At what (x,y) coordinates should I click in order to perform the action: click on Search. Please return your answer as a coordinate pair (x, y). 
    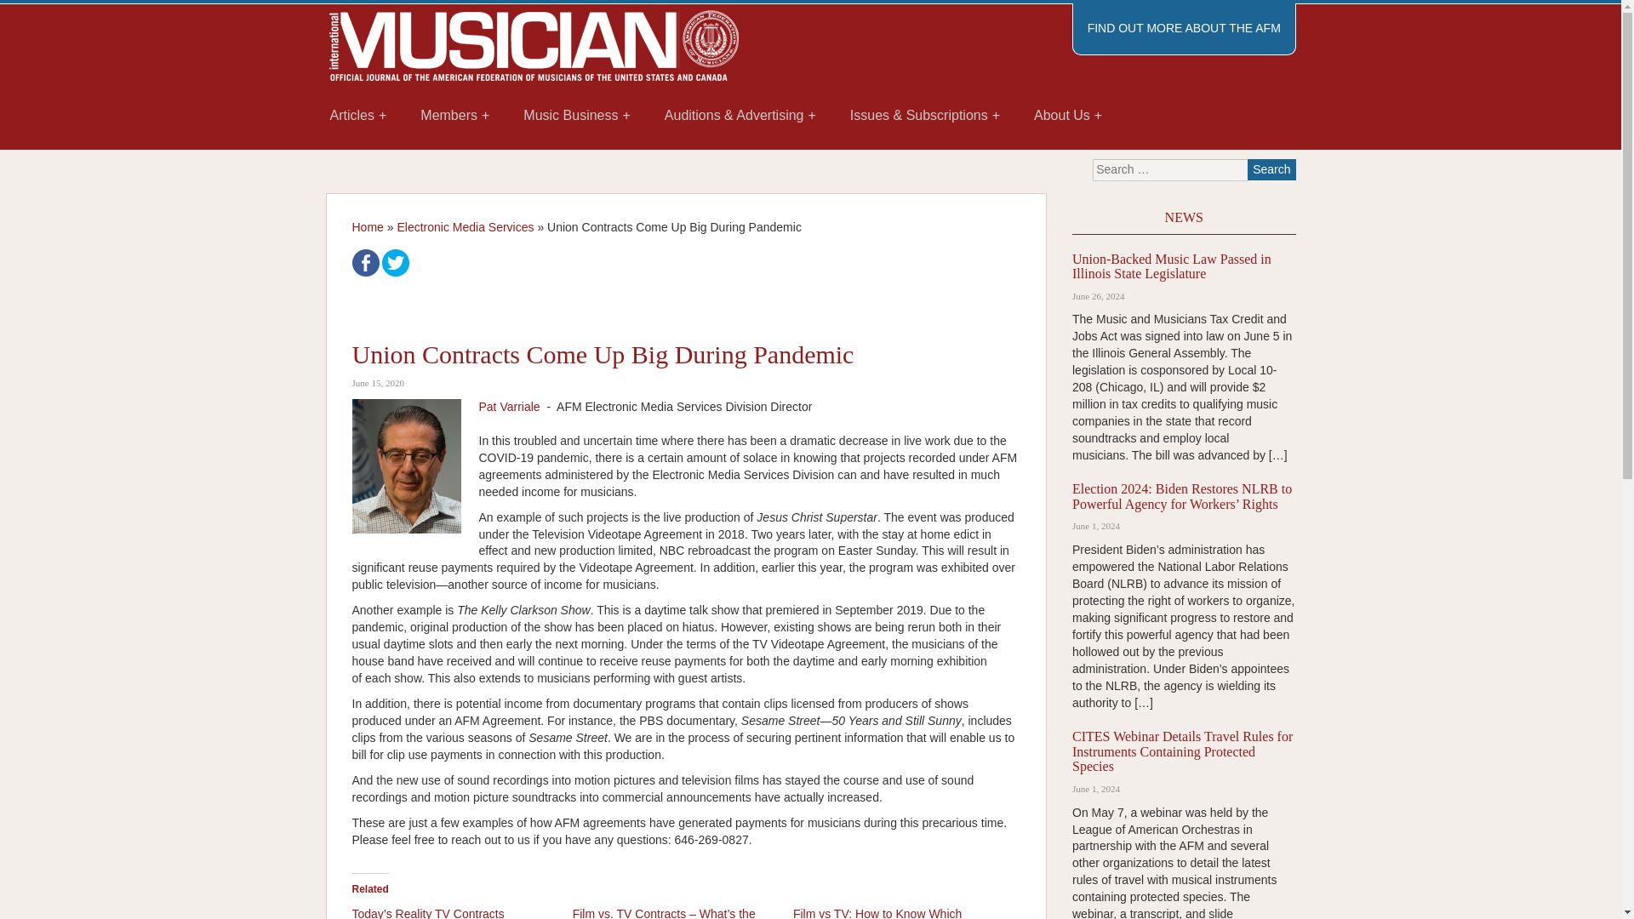
    Looking at the image, I should click on (1271, 168).